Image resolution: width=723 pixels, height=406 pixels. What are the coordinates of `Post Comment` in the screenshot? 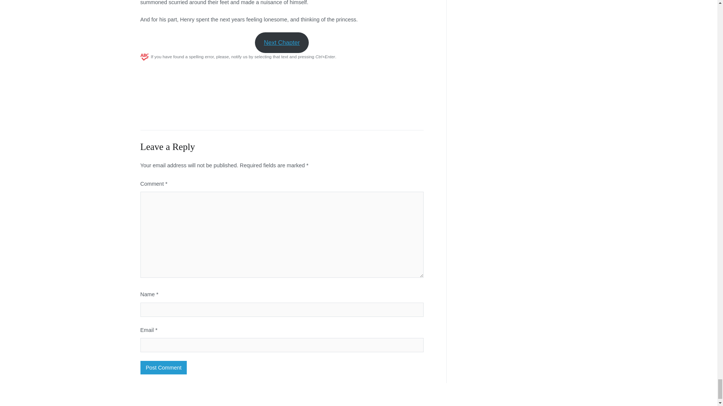 It's located at (163, 368).